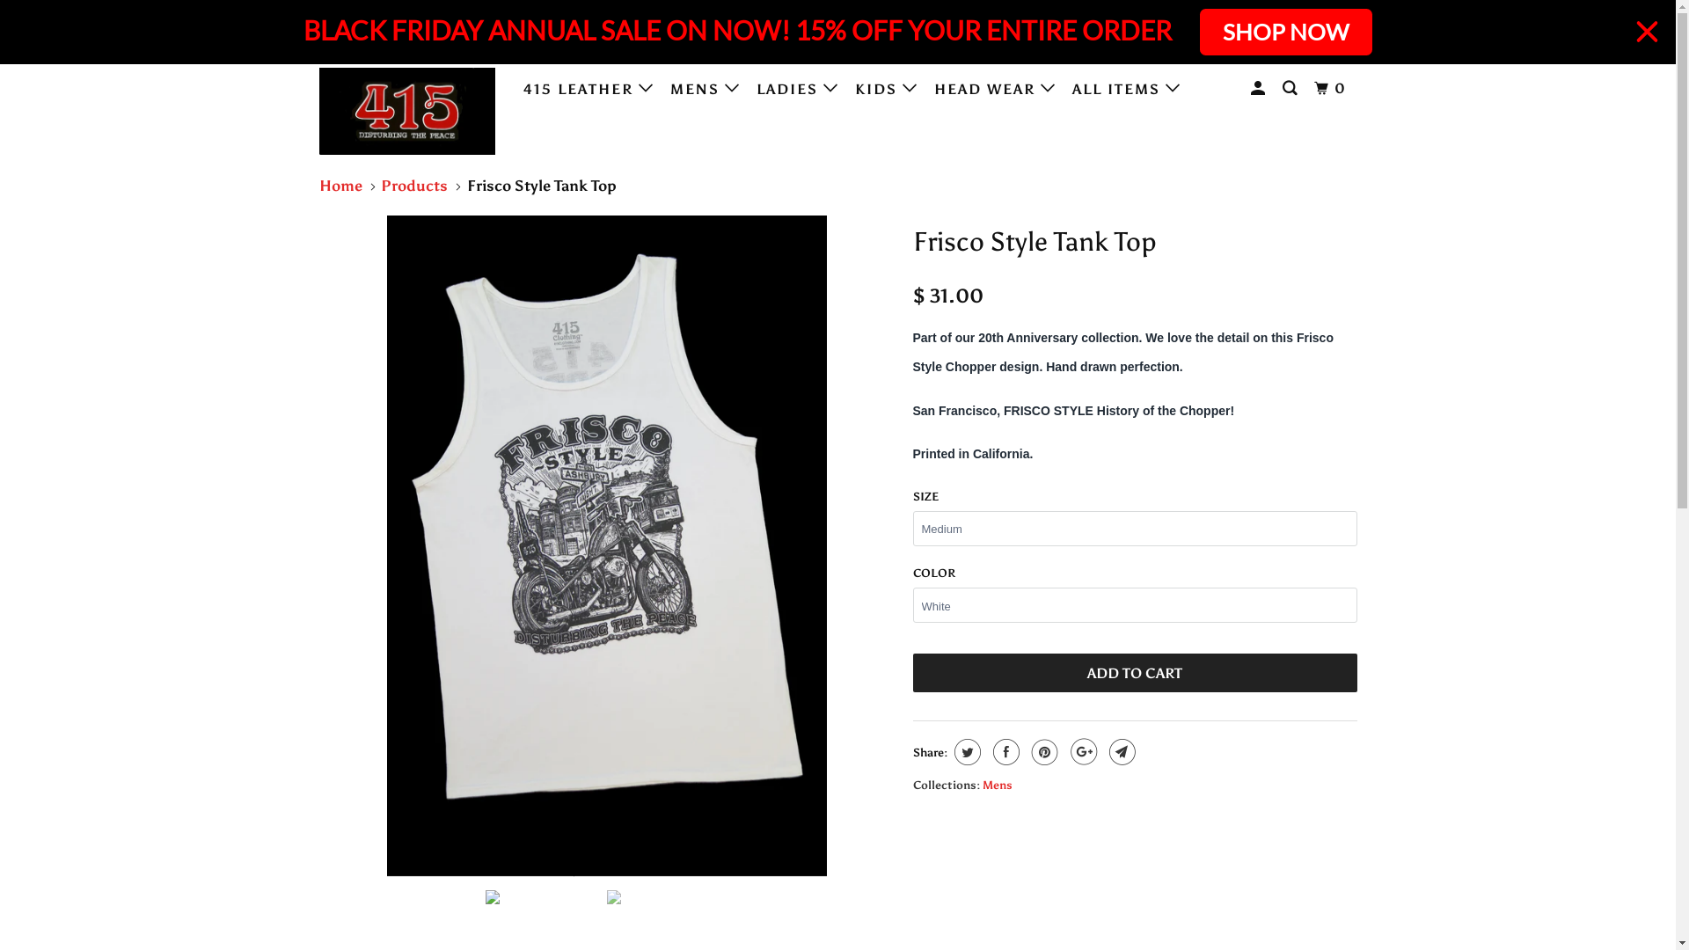  I want to click on Share this on Twitter, so click(966, 752).